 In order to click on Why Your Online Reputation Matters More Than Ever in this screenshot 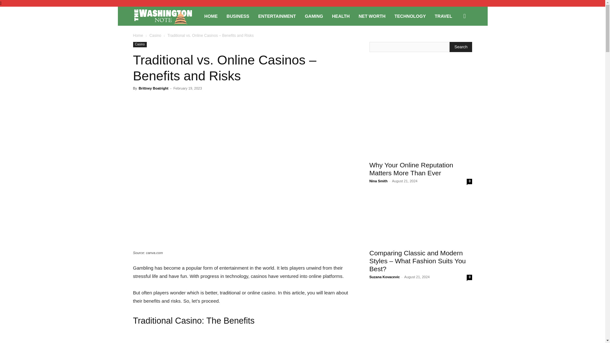, I will do `click(411, 169)`.